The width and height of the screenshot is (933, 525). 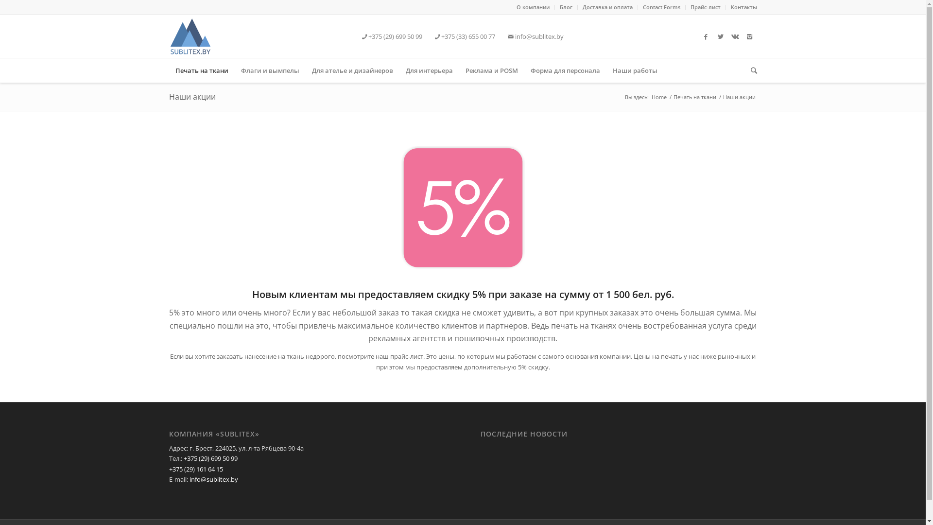 I want to click on info@sublitex.by, so click(x=214, y=479).